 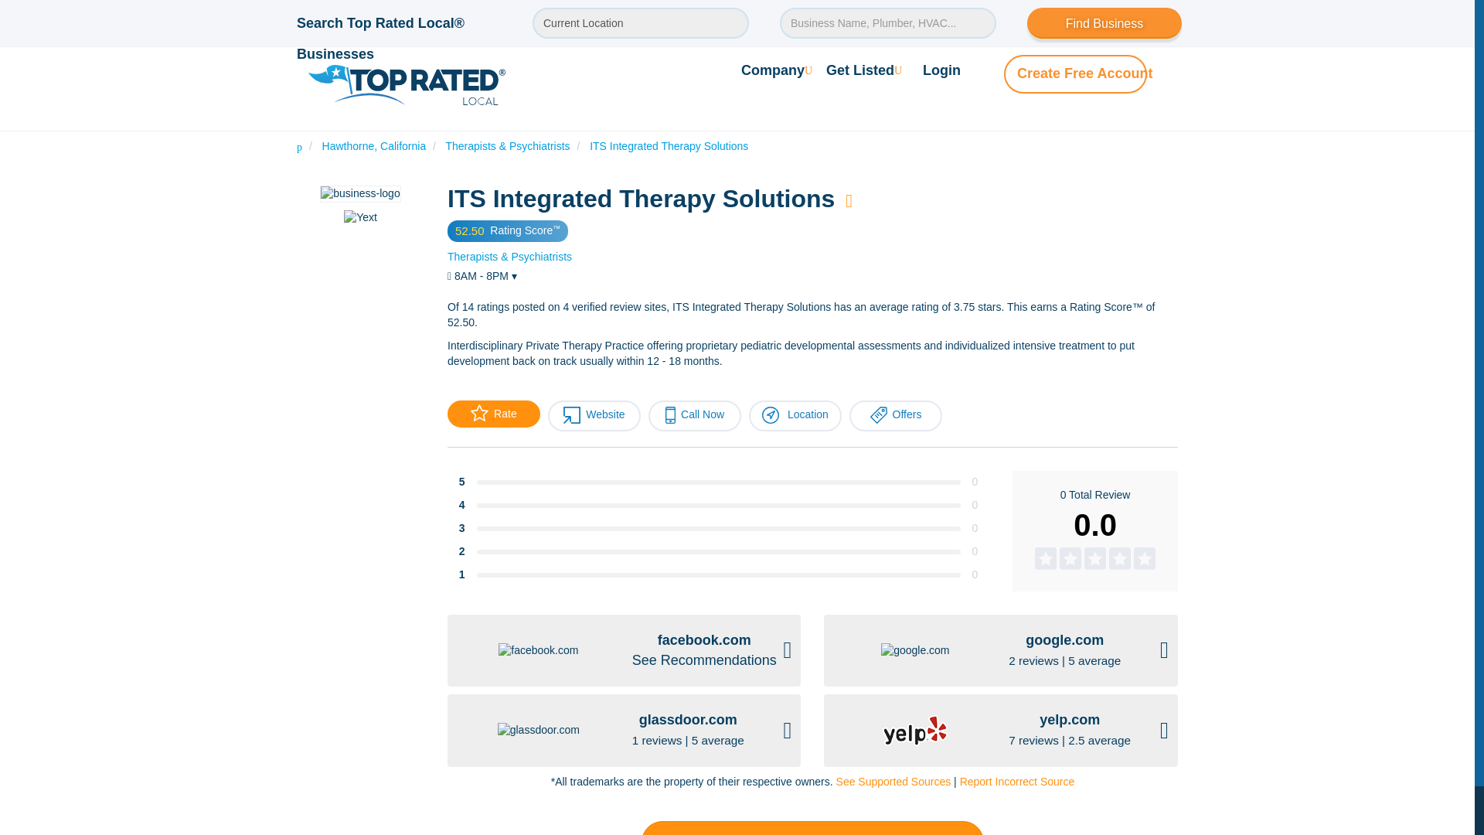 I want to click on Current Location, so click(x=641, y=22).